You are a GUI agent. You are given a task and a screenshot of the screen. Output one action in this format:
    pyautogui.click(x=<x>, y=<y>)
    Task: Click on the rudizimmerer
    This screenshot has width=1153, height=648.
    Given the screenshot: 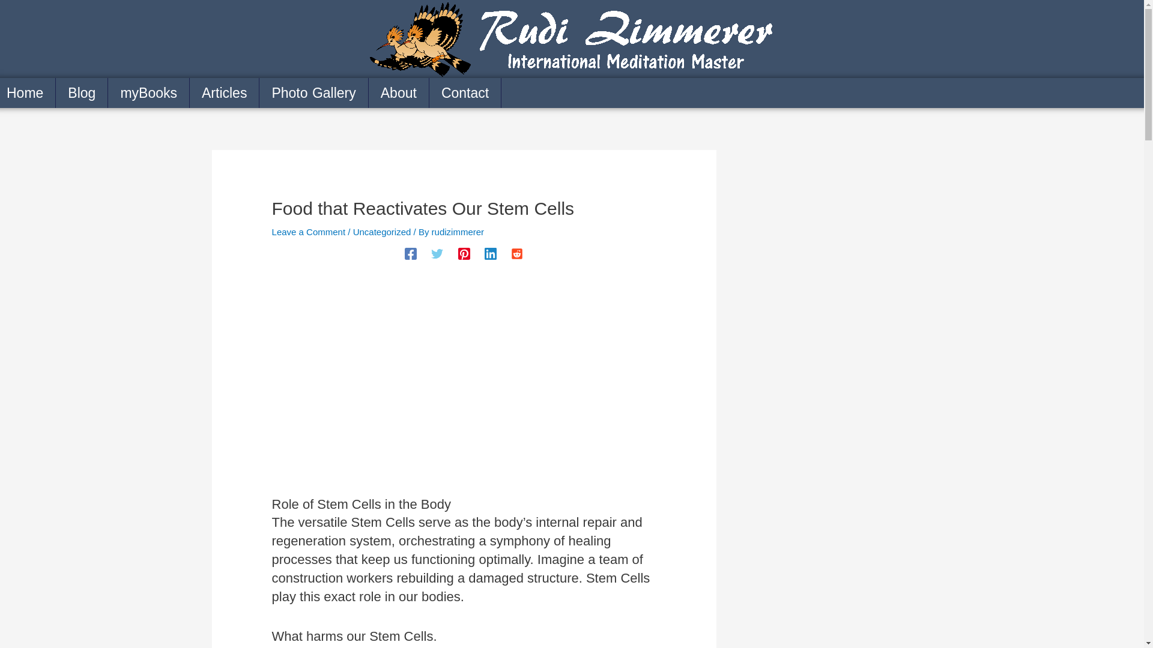 What is the action you would take?
    pyautogui.click(x=458, y=232)
    